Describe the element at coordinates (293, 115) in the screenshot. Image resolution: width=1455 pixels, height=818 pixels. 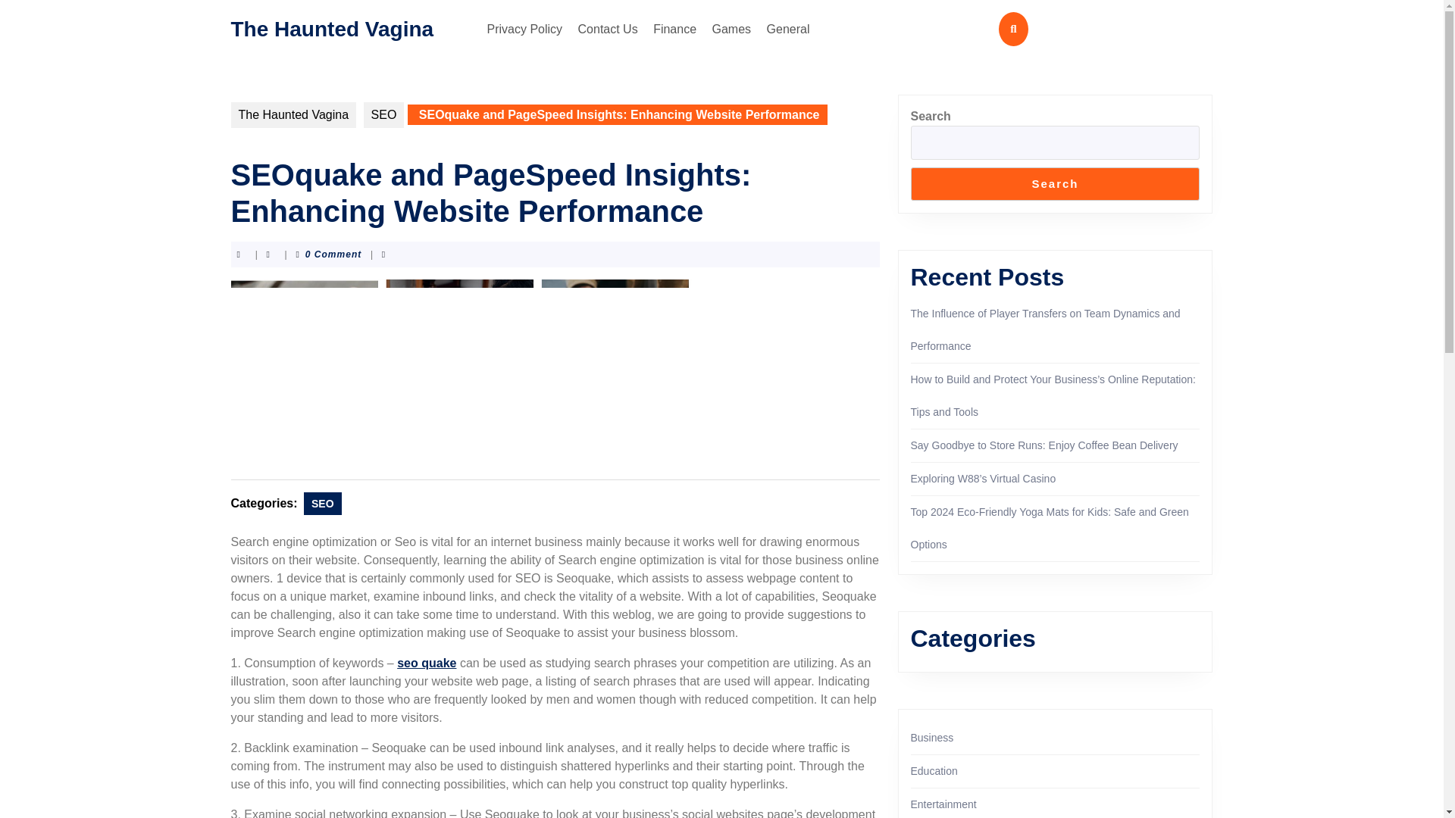
I see `The Haunted Vagina` at that location.